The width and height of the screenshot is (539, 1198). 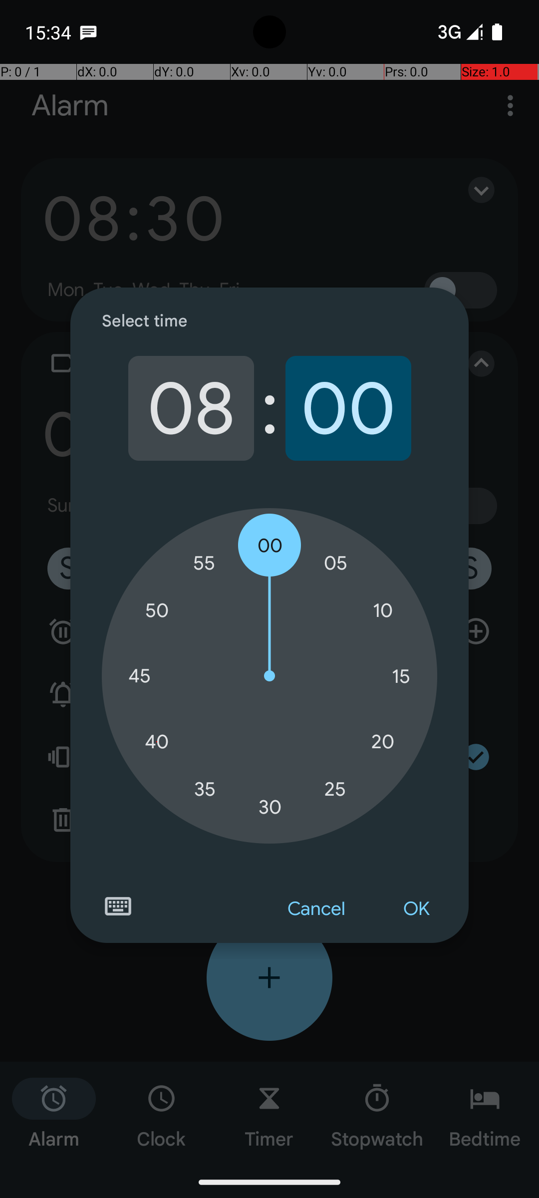 I want to click on 10, so click(x=383, y=611).